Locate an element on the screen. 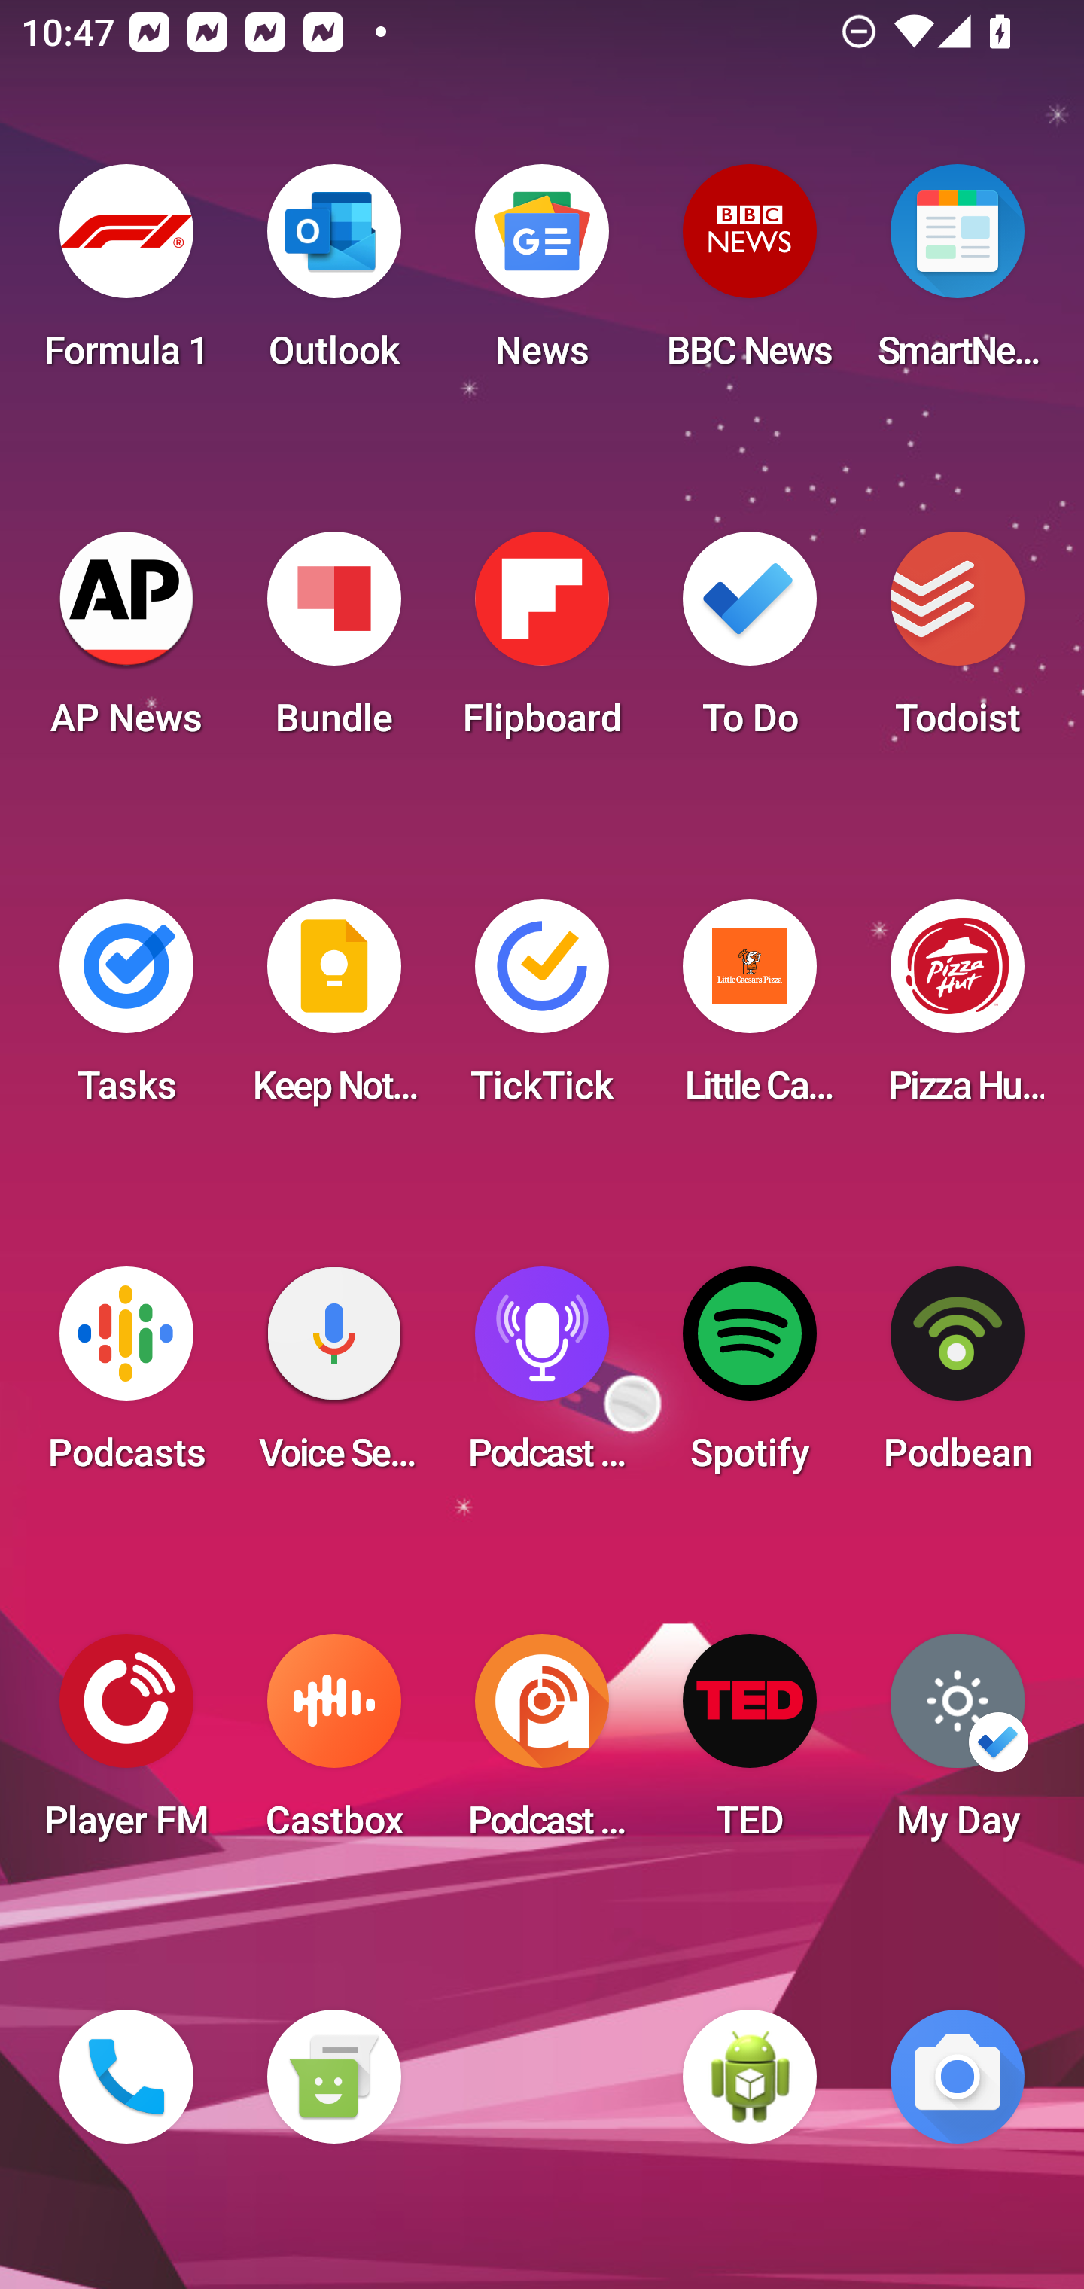 The width and height of the screenshot is (1084, 2289). Tasks is located at coordinates (126, 1010).